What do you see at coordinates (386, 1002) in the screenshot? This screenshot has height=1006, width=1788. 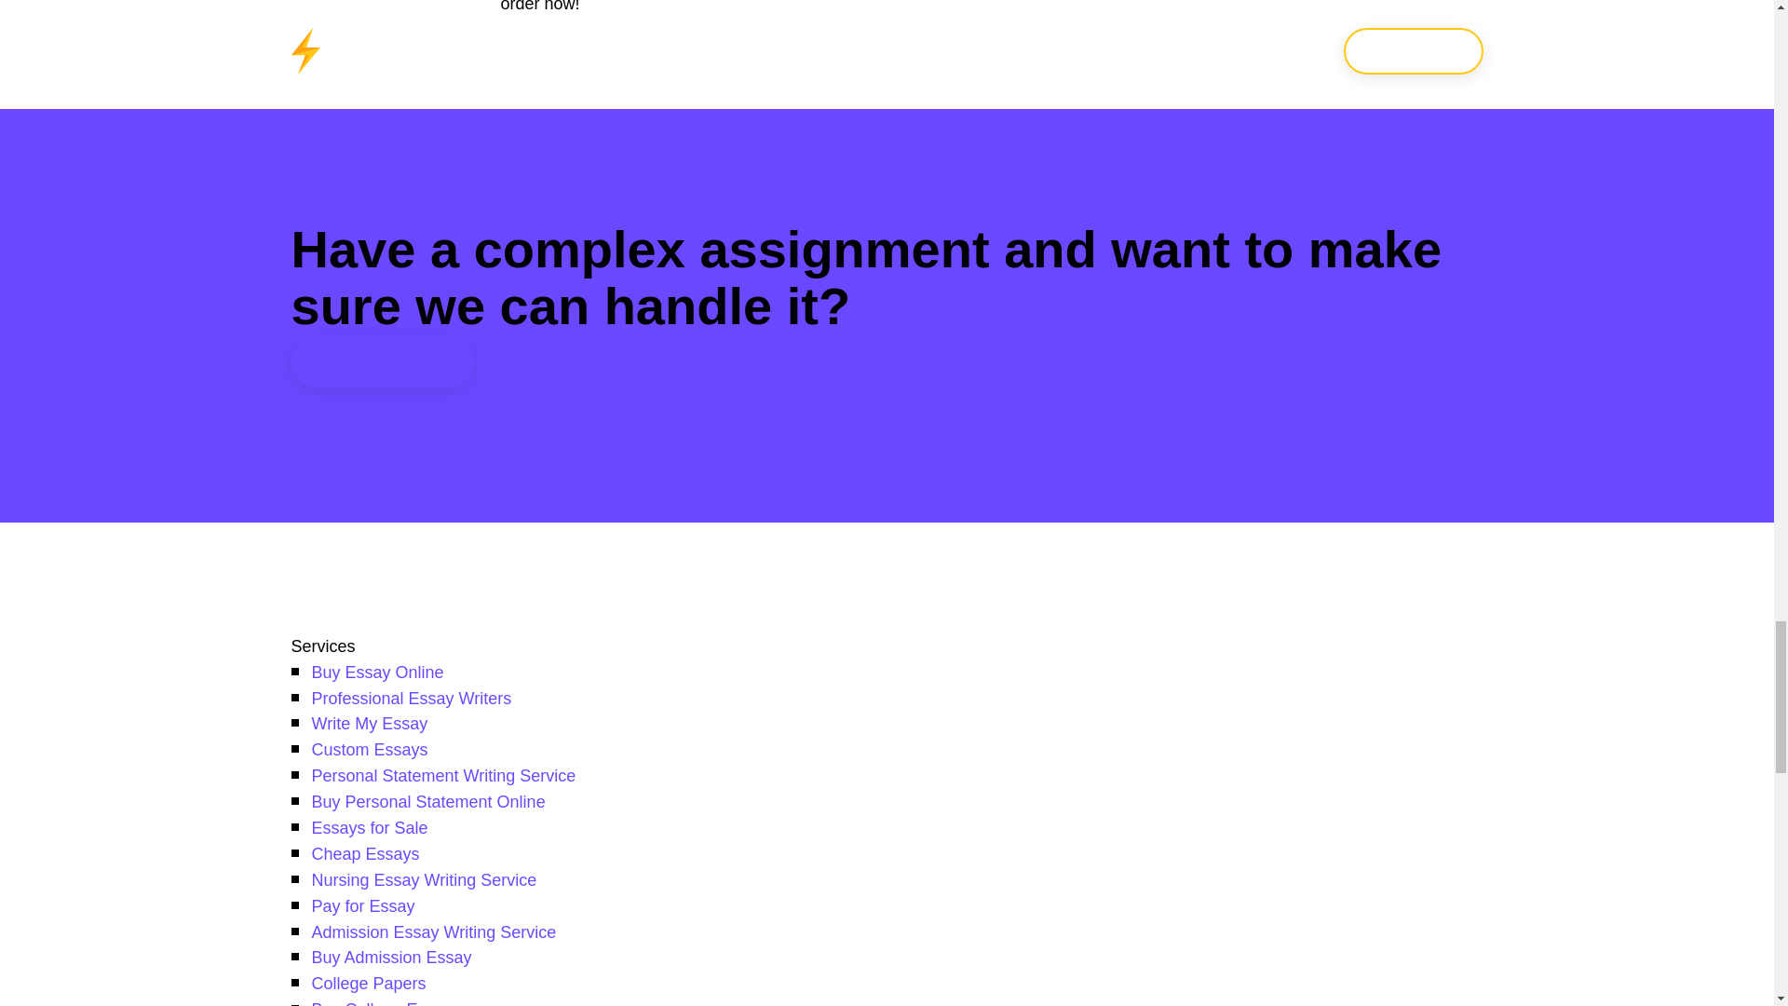 I see `Buy College Essays` at bounding box center [386, 1002].